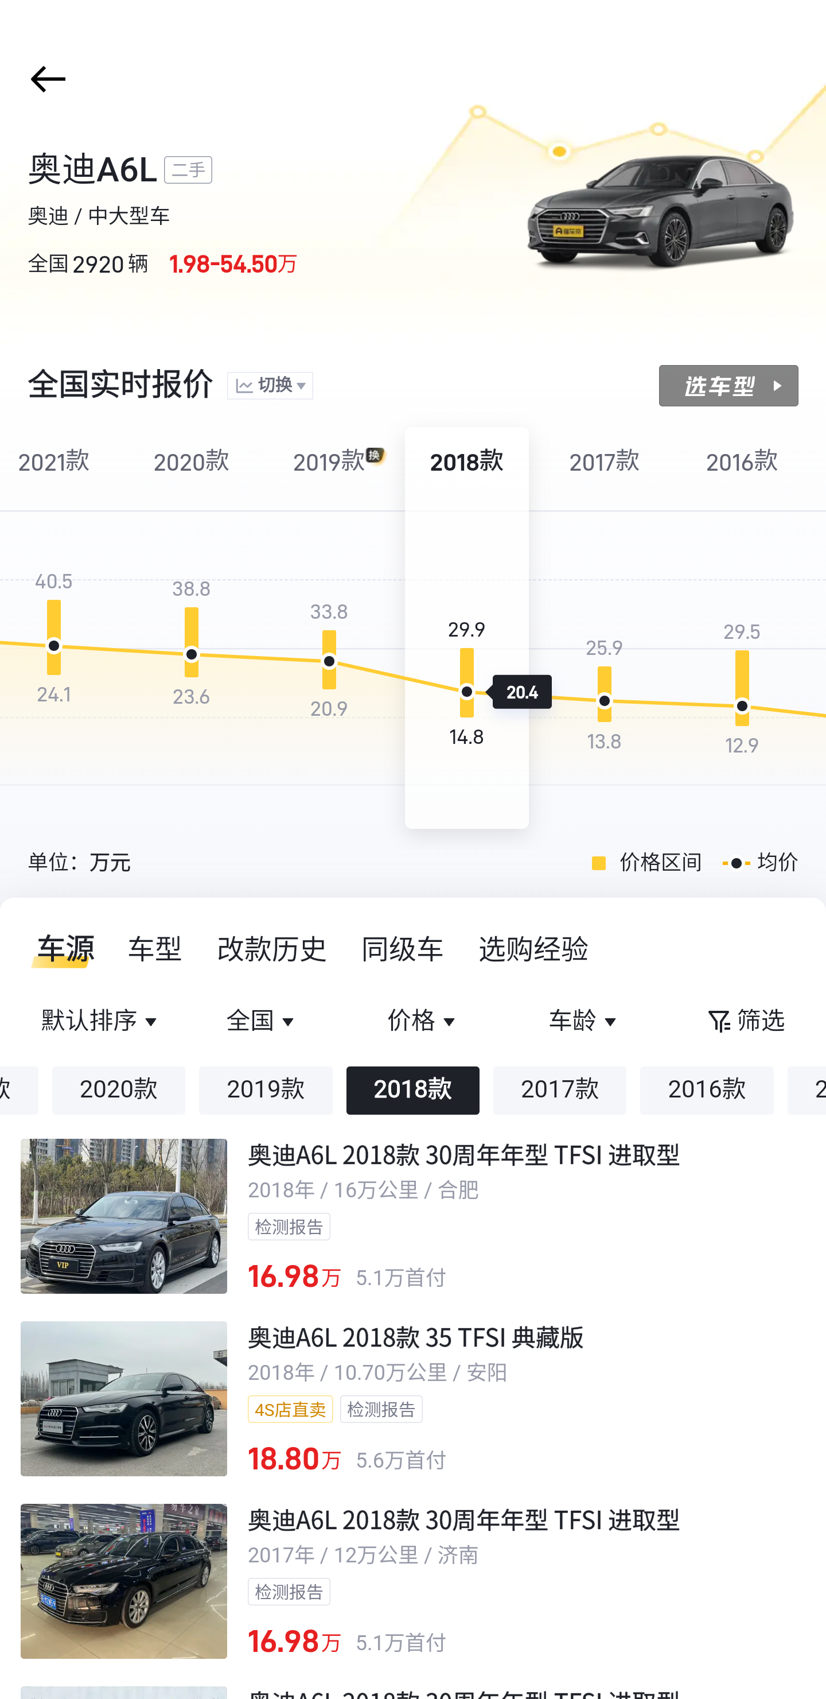 This screenshot has width=826, height=1699. What do you see at coordinates (560, 1091) in the screenshot?
I see `2017款` at bounding box center [560, 1091].